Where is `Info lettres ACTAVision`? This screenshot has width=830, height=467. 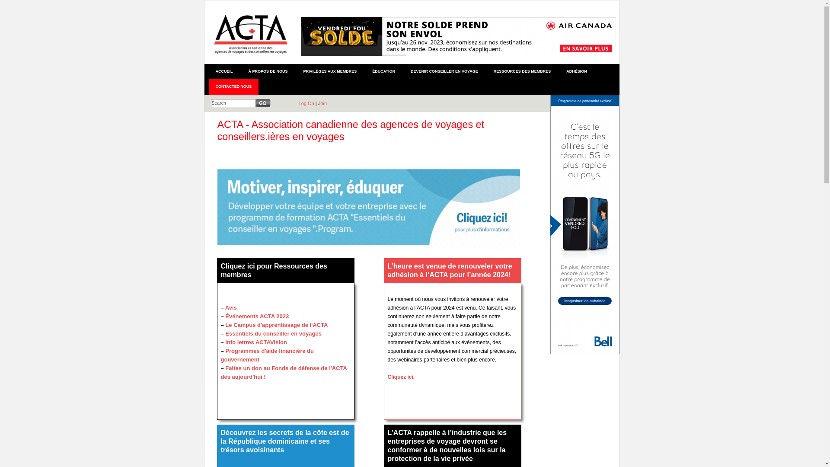
Info lettres ACTAVision is located at coordinates (256, 342).